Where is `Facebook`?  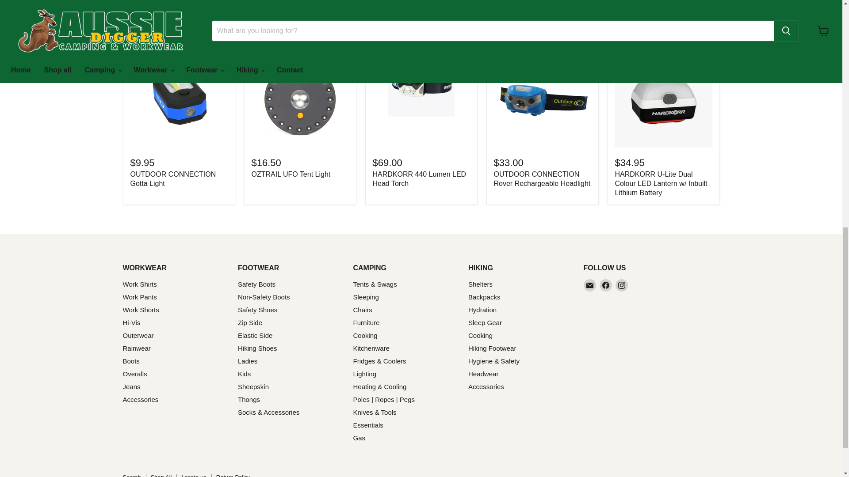 Facebook is located at coordinates (606, 285).